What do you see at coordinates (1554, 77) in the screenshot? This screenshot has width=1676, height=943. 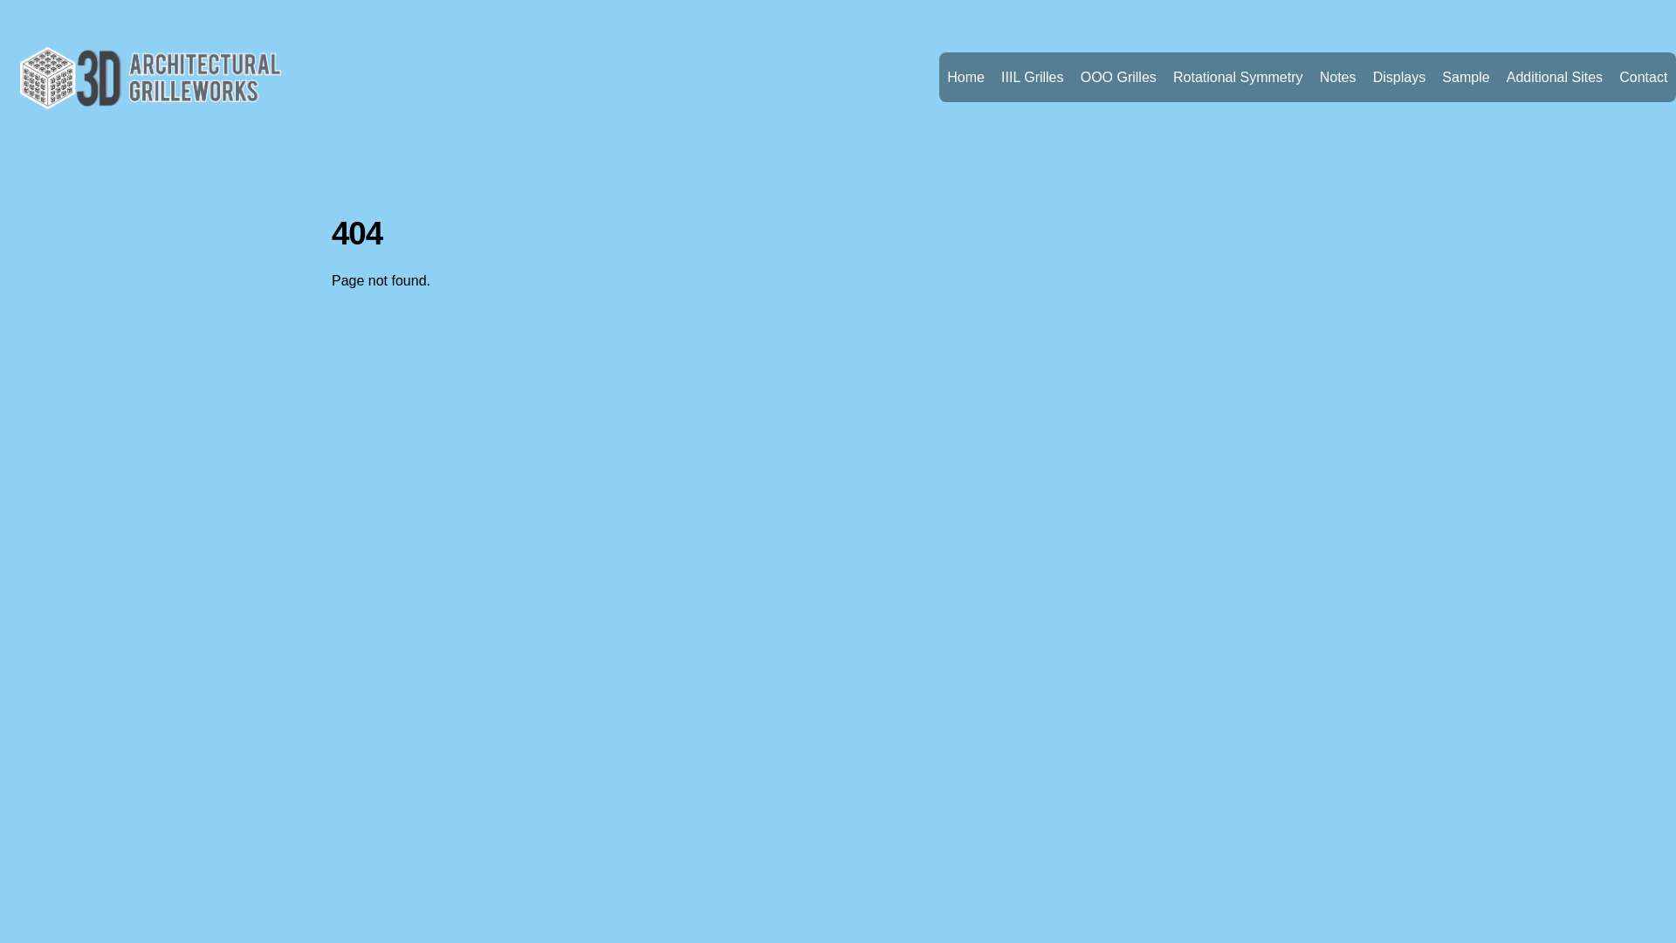 I see `Additional Sites` at bounding box center [1554, 77].